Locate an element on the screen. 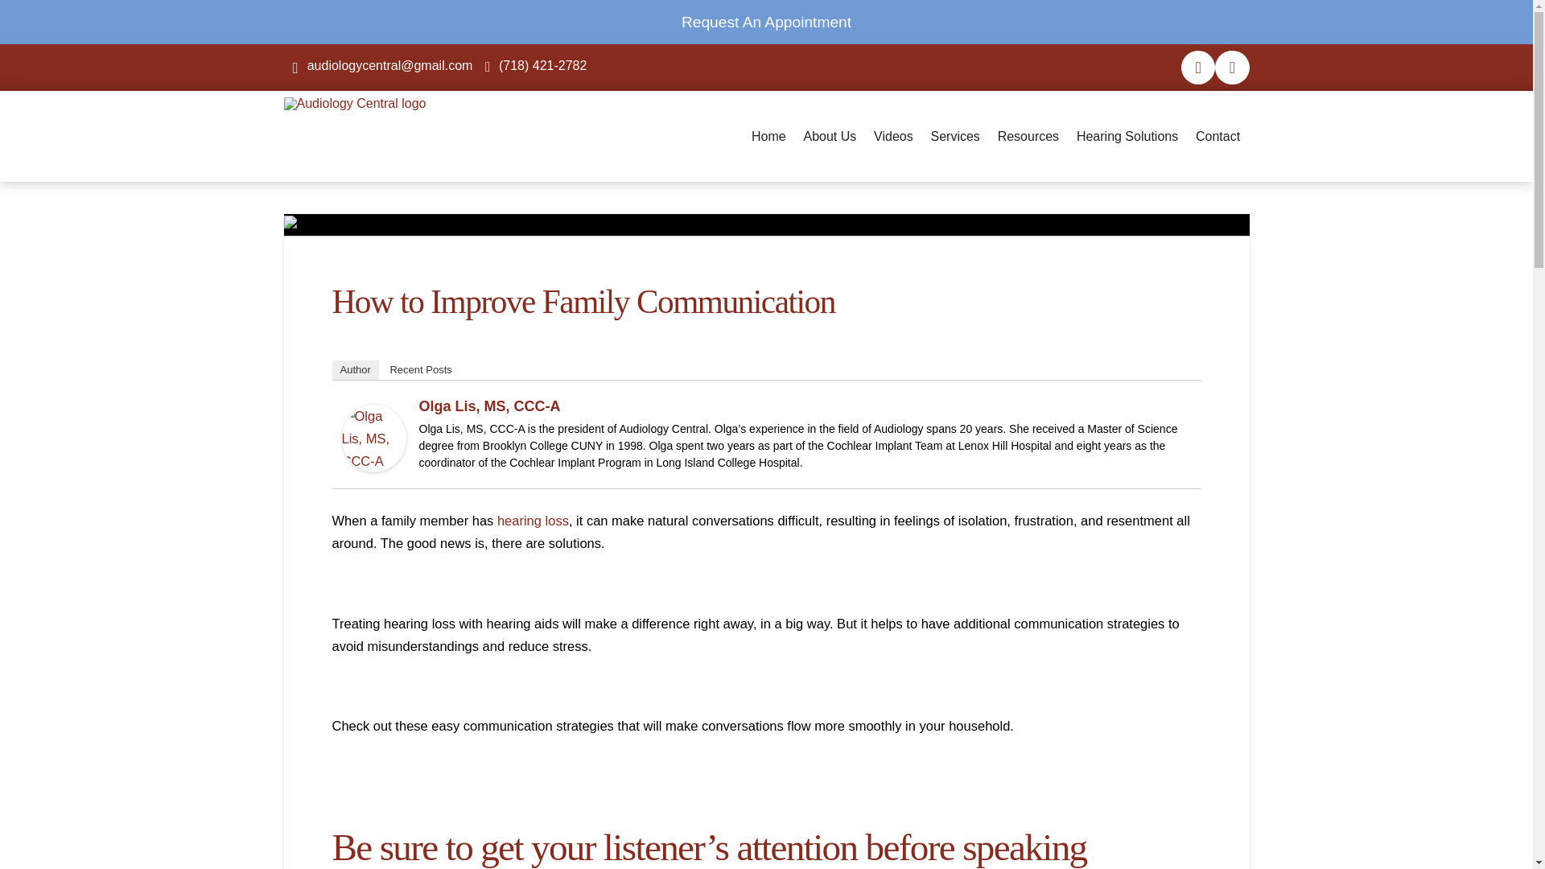  Author is located at coordinates (355, 370).